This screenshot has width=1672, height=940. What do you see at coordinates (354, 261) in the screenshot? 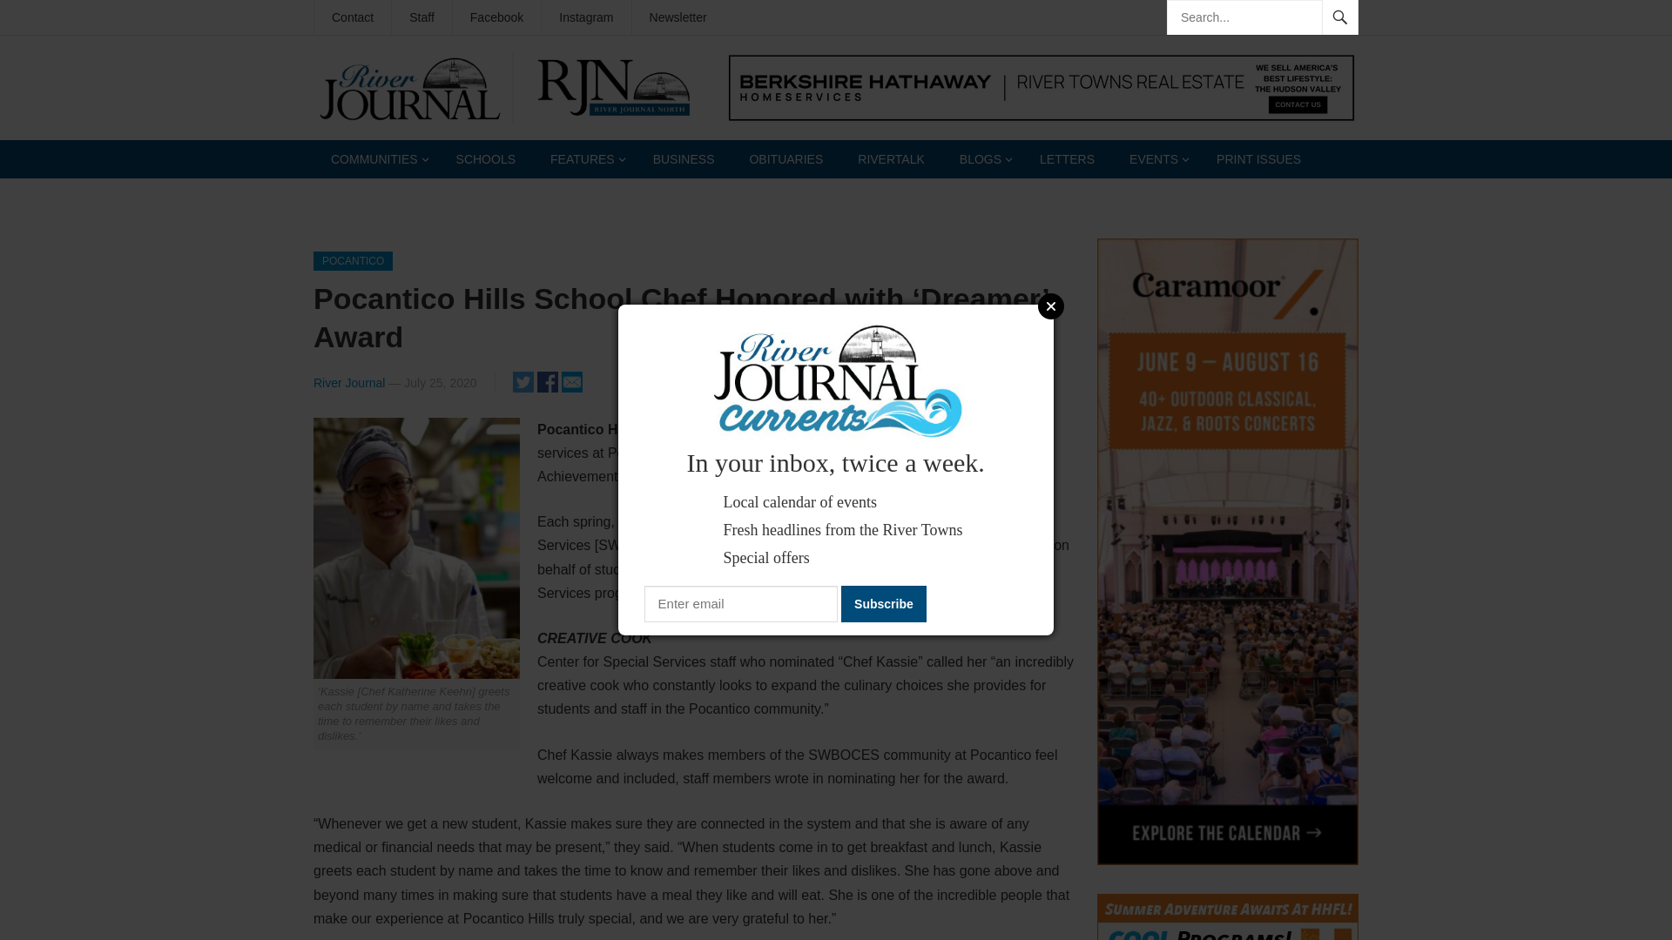
I see `View all posts in Pocantico` at bounding box center [354, 261].